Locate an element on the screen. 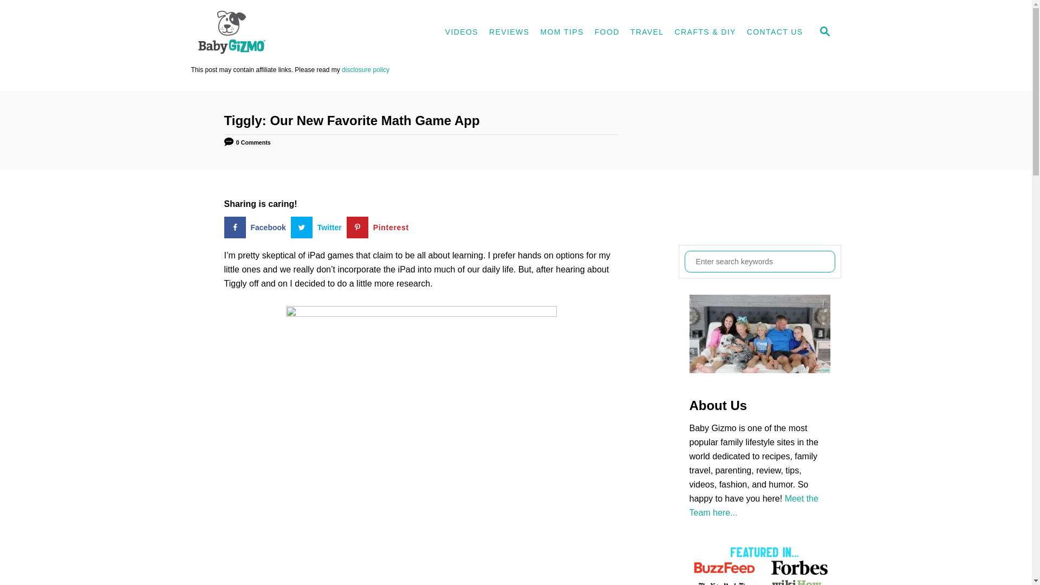  Share on Twitter is located at coordinates (318, 227).